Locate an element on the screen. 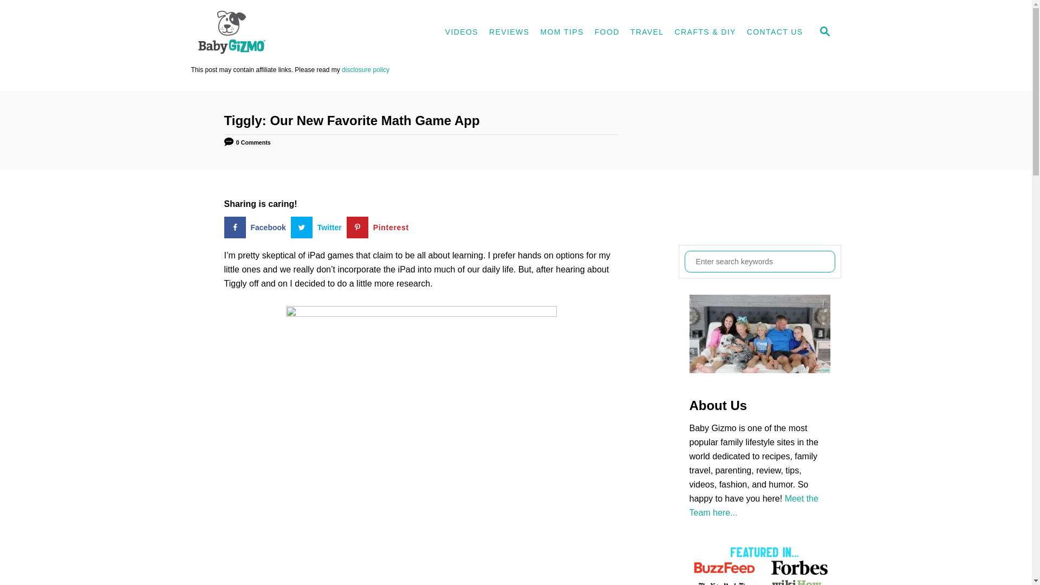  Share on Twitter is located at coordinates (318, 227).